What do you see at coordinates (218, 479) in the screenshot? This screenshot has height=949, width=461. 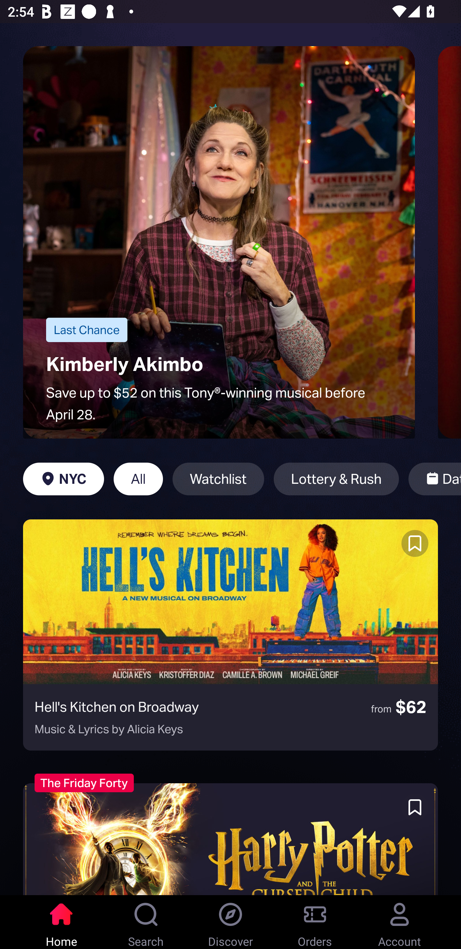 I see `Watchlist` at bounding box center [218, 479].